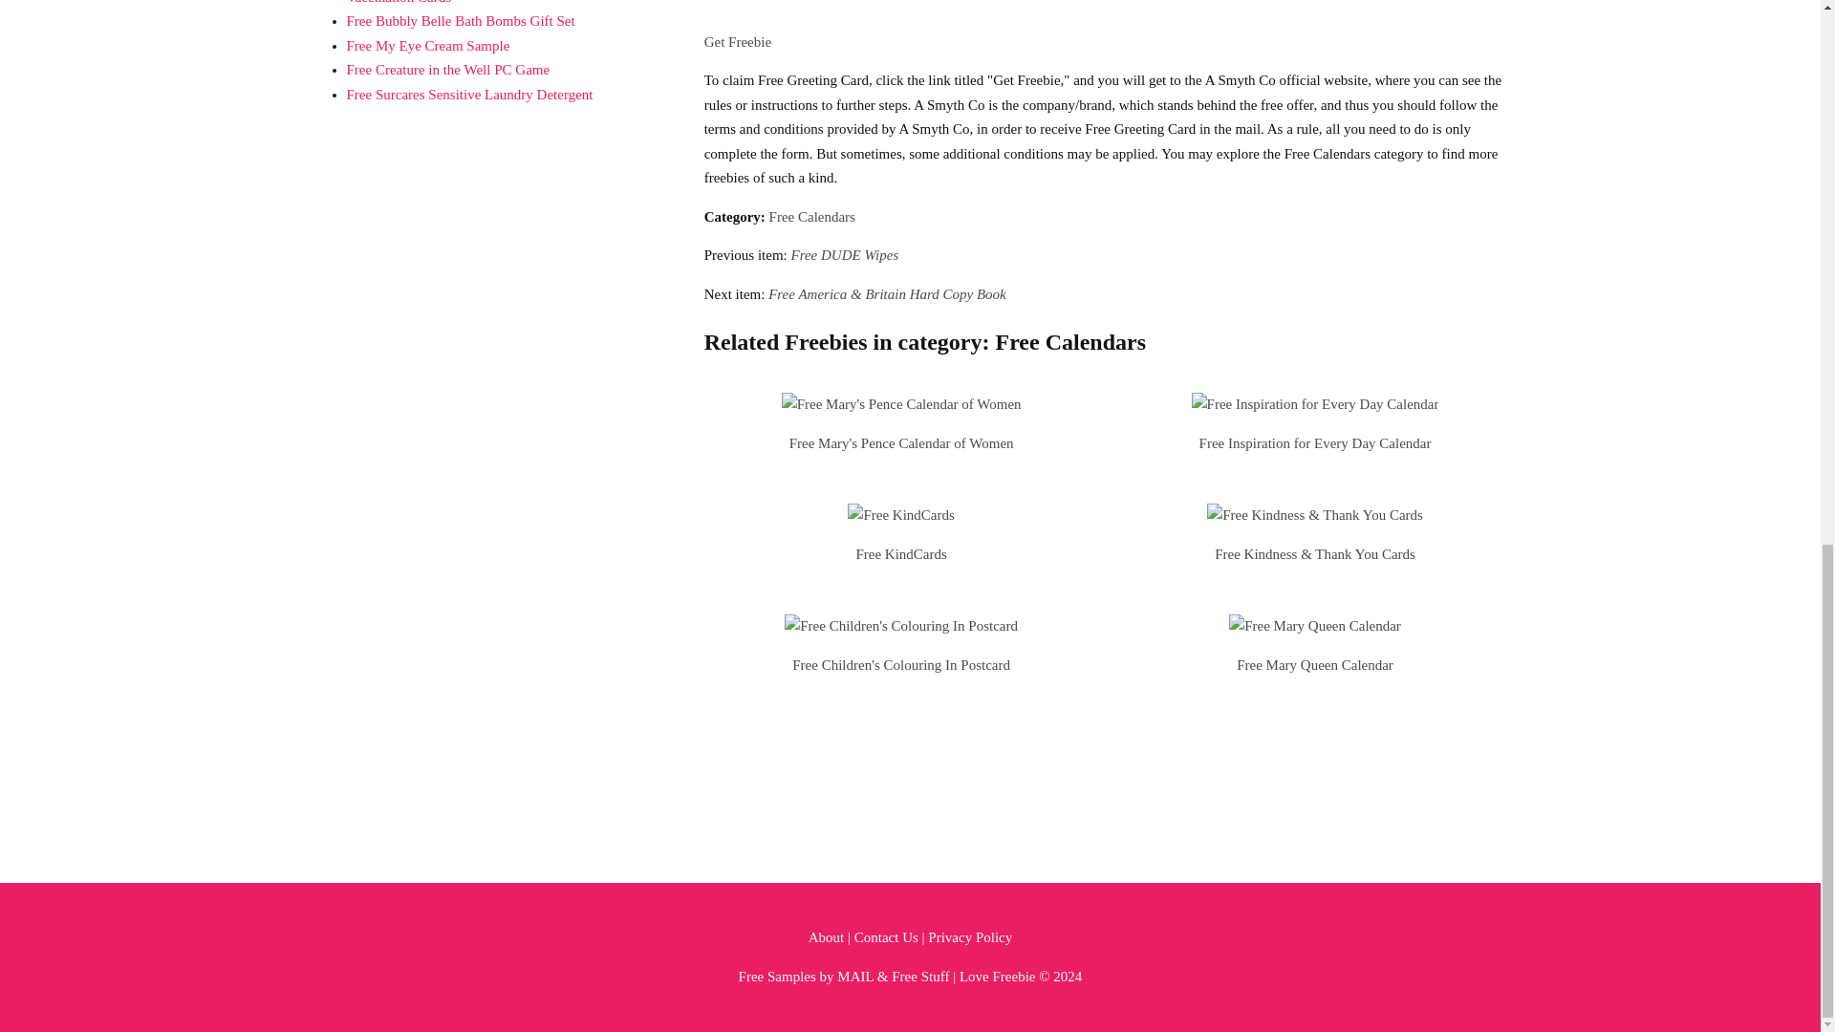  What do you see at coordinates (738, 41) in the screenshot?
I see `Get Freebie` at bounding box center [738, 41].